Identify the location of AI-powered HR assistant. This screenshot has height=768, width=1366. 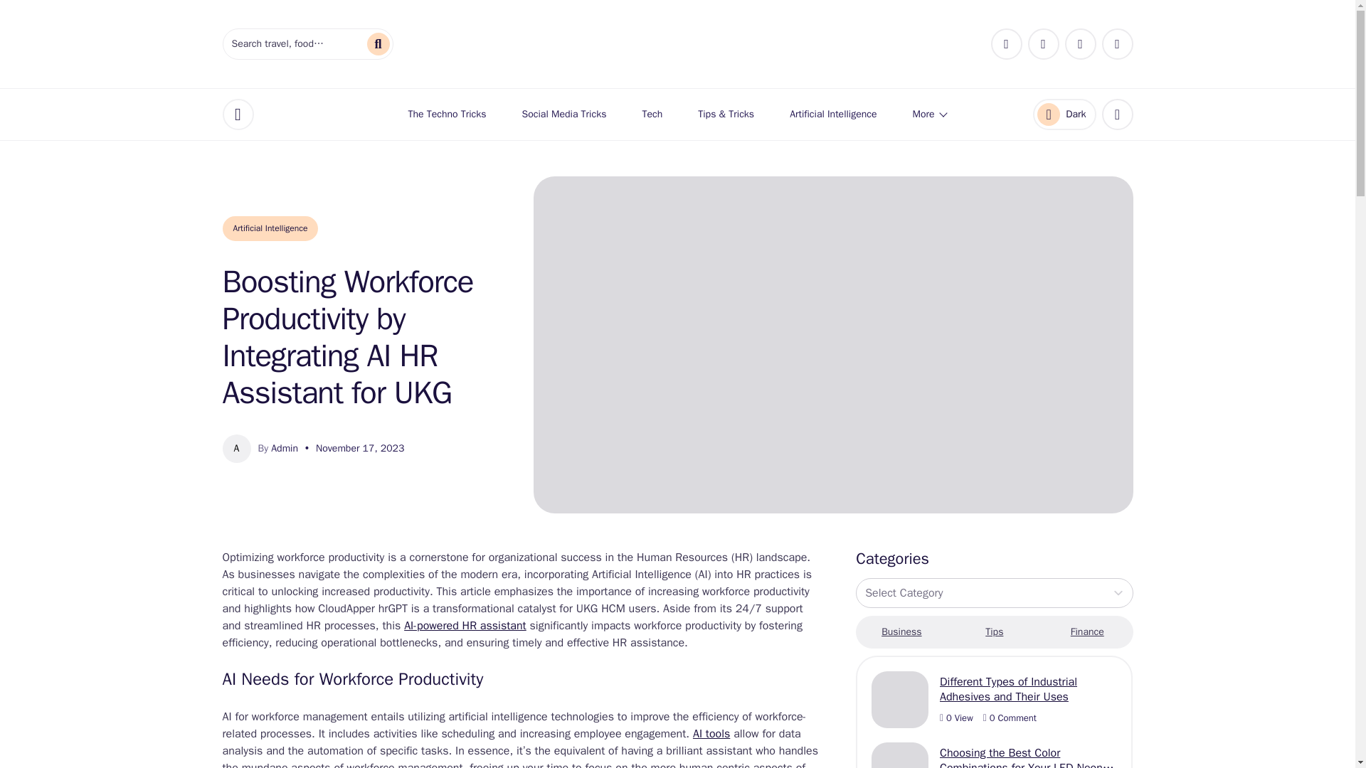
(465, 626).